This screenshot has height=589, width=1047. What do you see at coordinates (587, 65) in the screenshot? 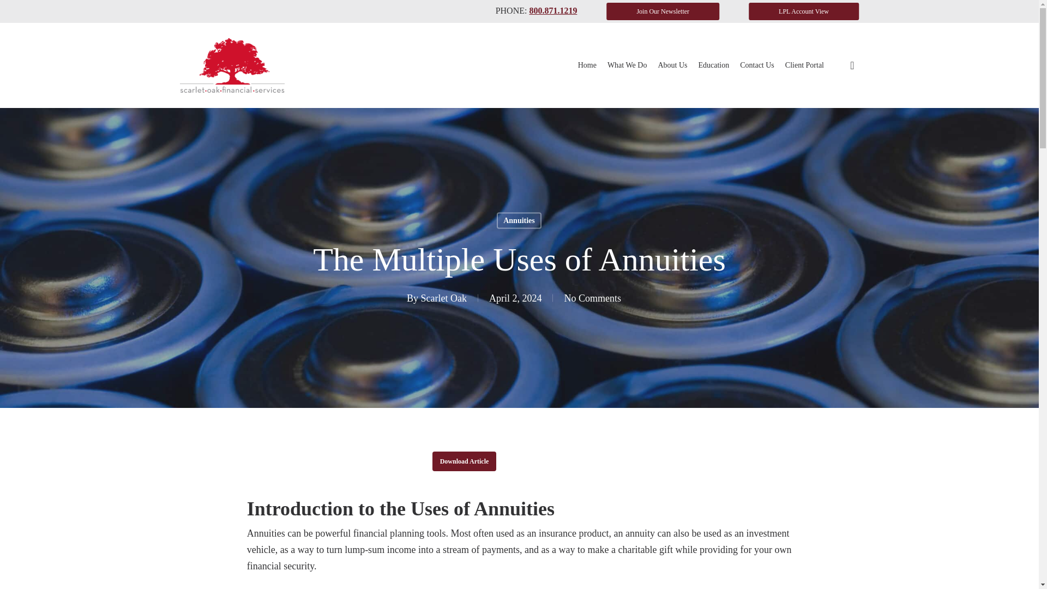
I see `Home` at bounding box center [587, 65].